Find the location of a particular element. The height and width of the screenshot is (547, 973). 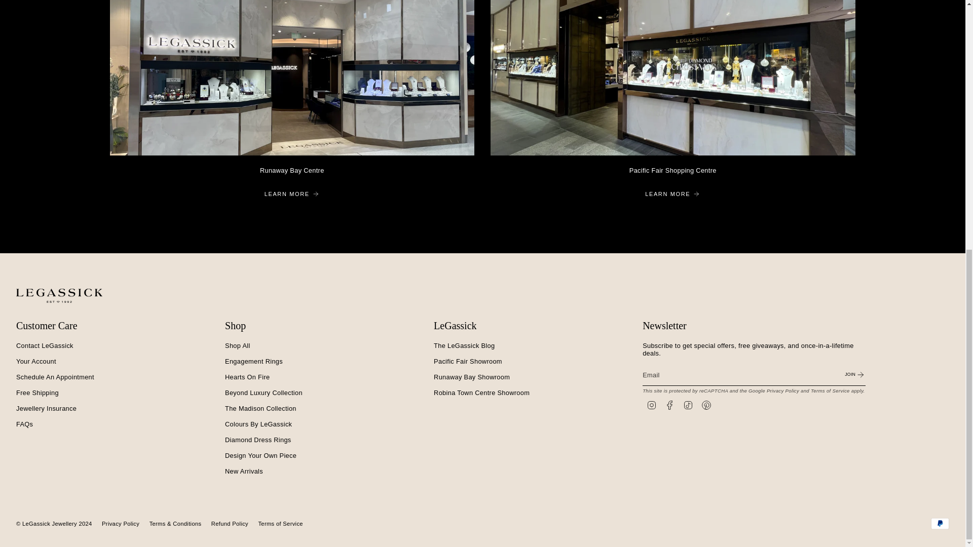

LeGassick Jewellery on Instagram is located at coordinates (652, 404).